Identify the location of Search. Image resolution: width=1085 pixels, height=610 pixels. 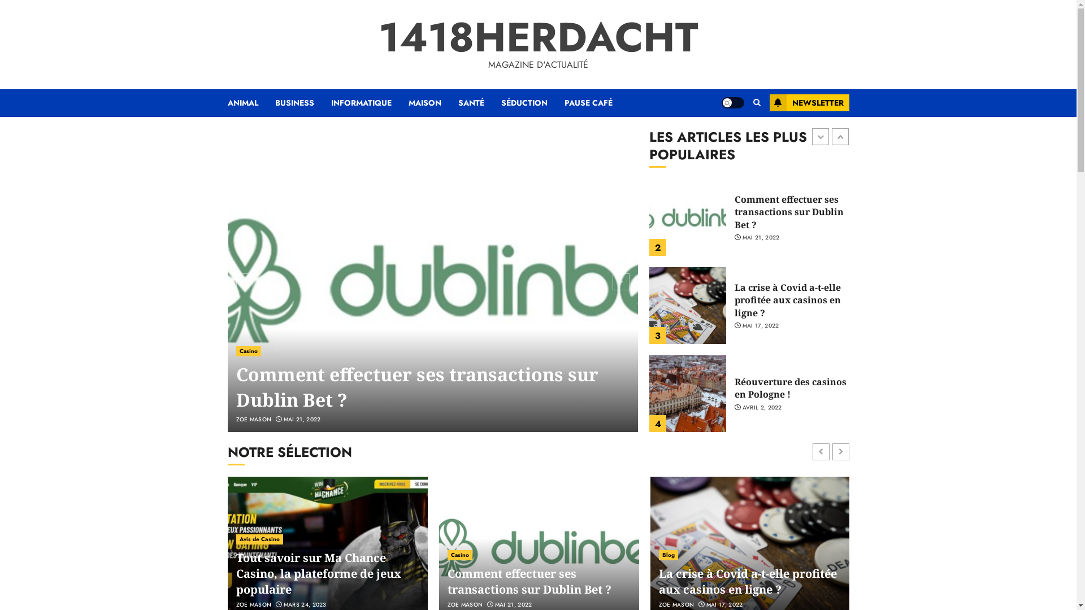
(756, 103).